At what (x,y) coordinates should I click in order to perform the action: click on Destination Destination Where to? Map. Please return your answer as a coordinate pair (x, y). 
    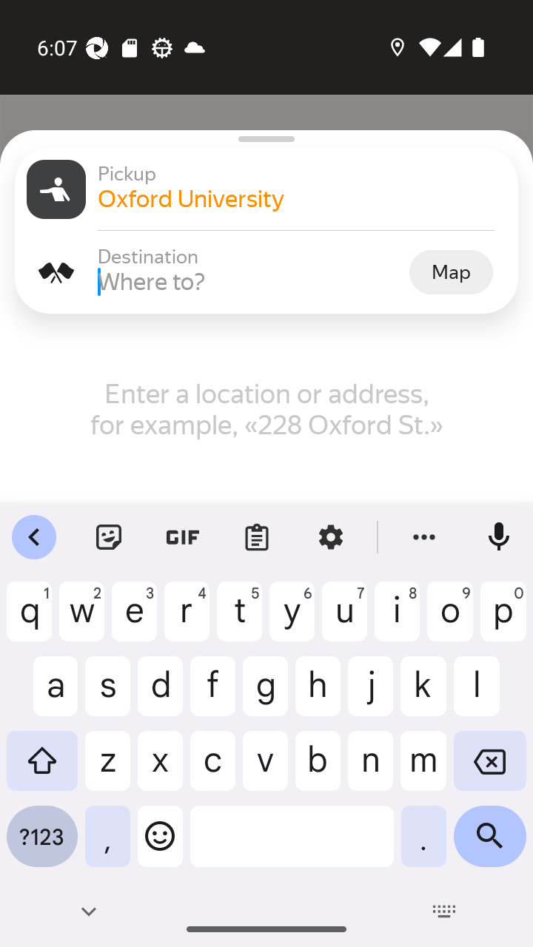
    Looking at the image, I should click on (266, 272).